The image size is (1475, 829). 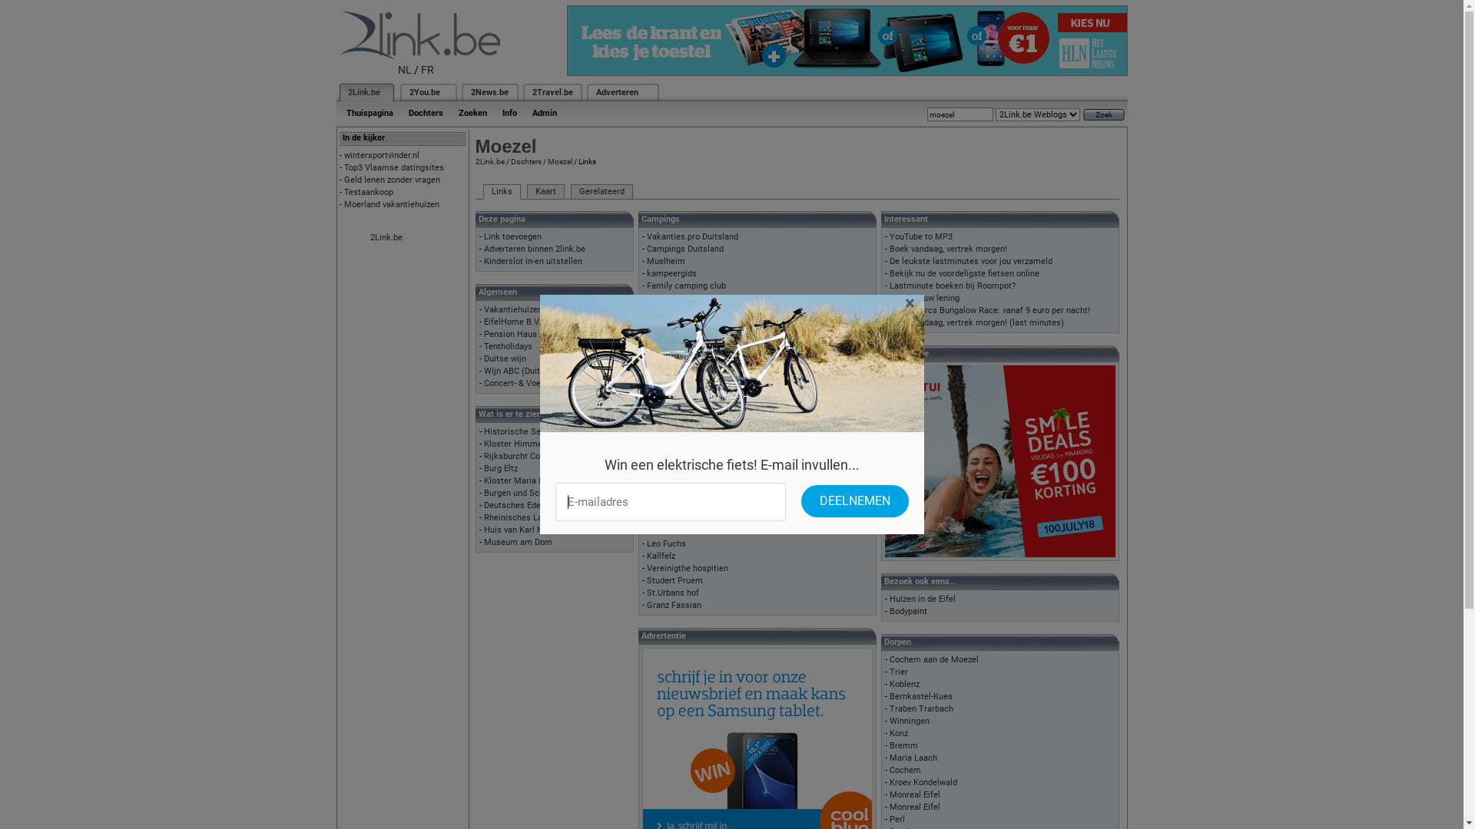 What do you see at coordinates (544, 114) in the screenshot?
I see `Admin` at bounding box center [544, 114].